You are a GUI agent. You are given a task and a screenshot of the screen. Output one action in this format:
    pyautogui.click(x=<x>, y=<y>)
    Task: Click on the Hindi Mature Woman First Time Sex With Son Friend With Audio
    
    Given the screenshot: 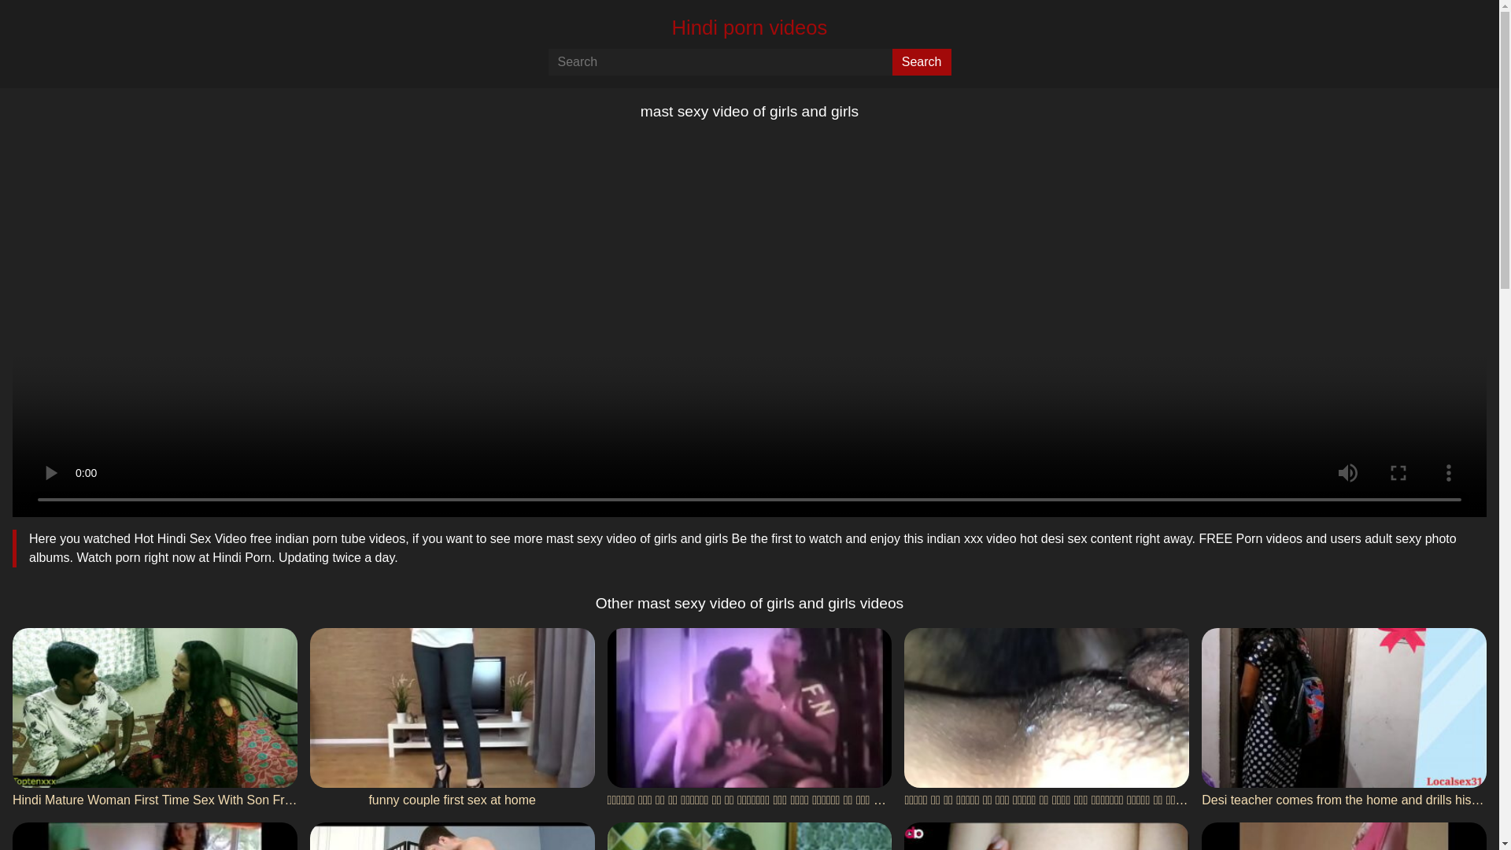 What is the action you would take?
    pyautogui.click(x=154, y=719)
    